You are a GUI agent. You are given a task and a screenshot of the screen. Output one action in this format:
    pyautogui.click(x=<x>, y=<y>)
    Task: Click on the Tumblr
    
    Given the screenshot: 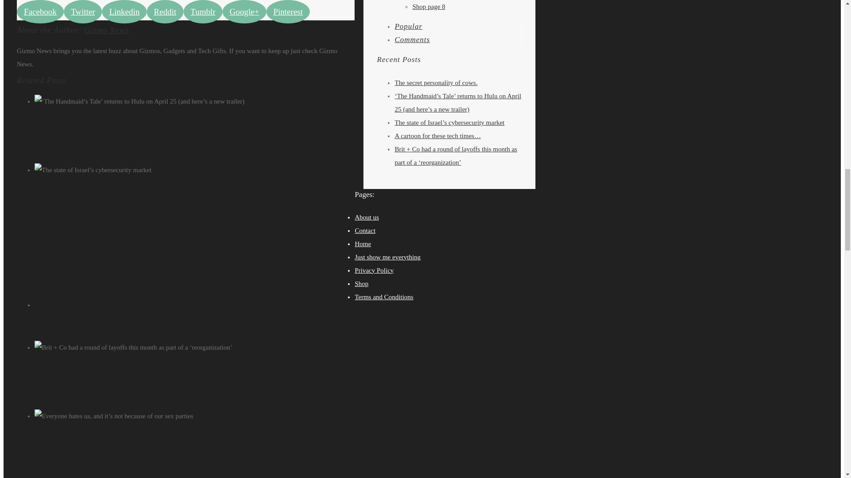 What is the action you would take?
    pyautogui.click(x=203, y=12)
    